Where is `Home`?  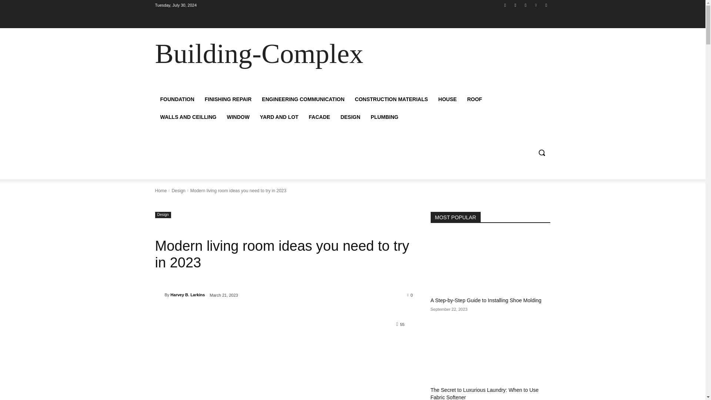
Home is located at coordinates (161, 190).